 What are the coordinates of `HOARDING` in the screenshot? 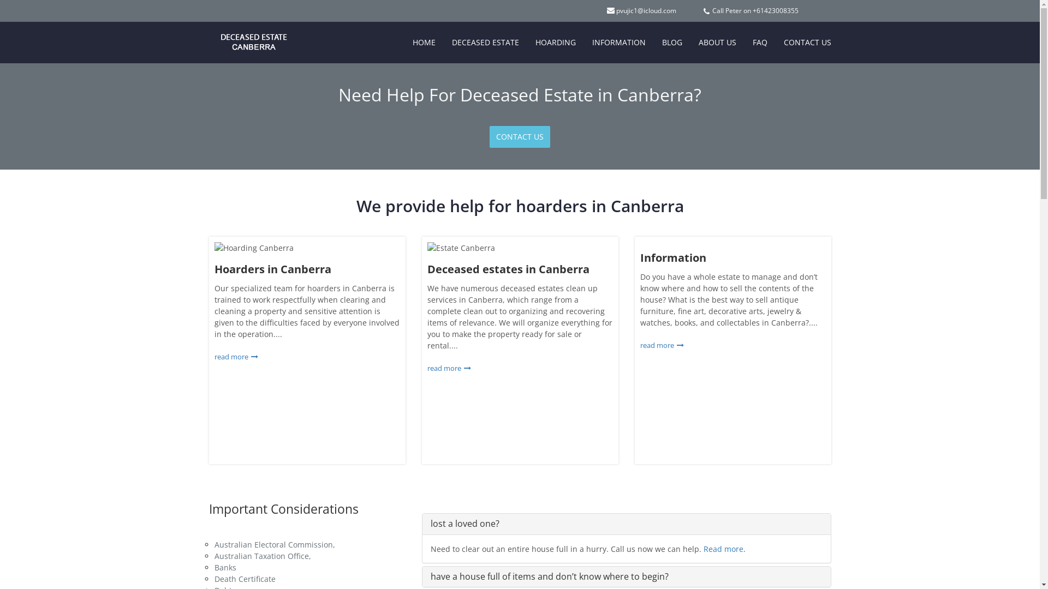 It's located at (556, 43).